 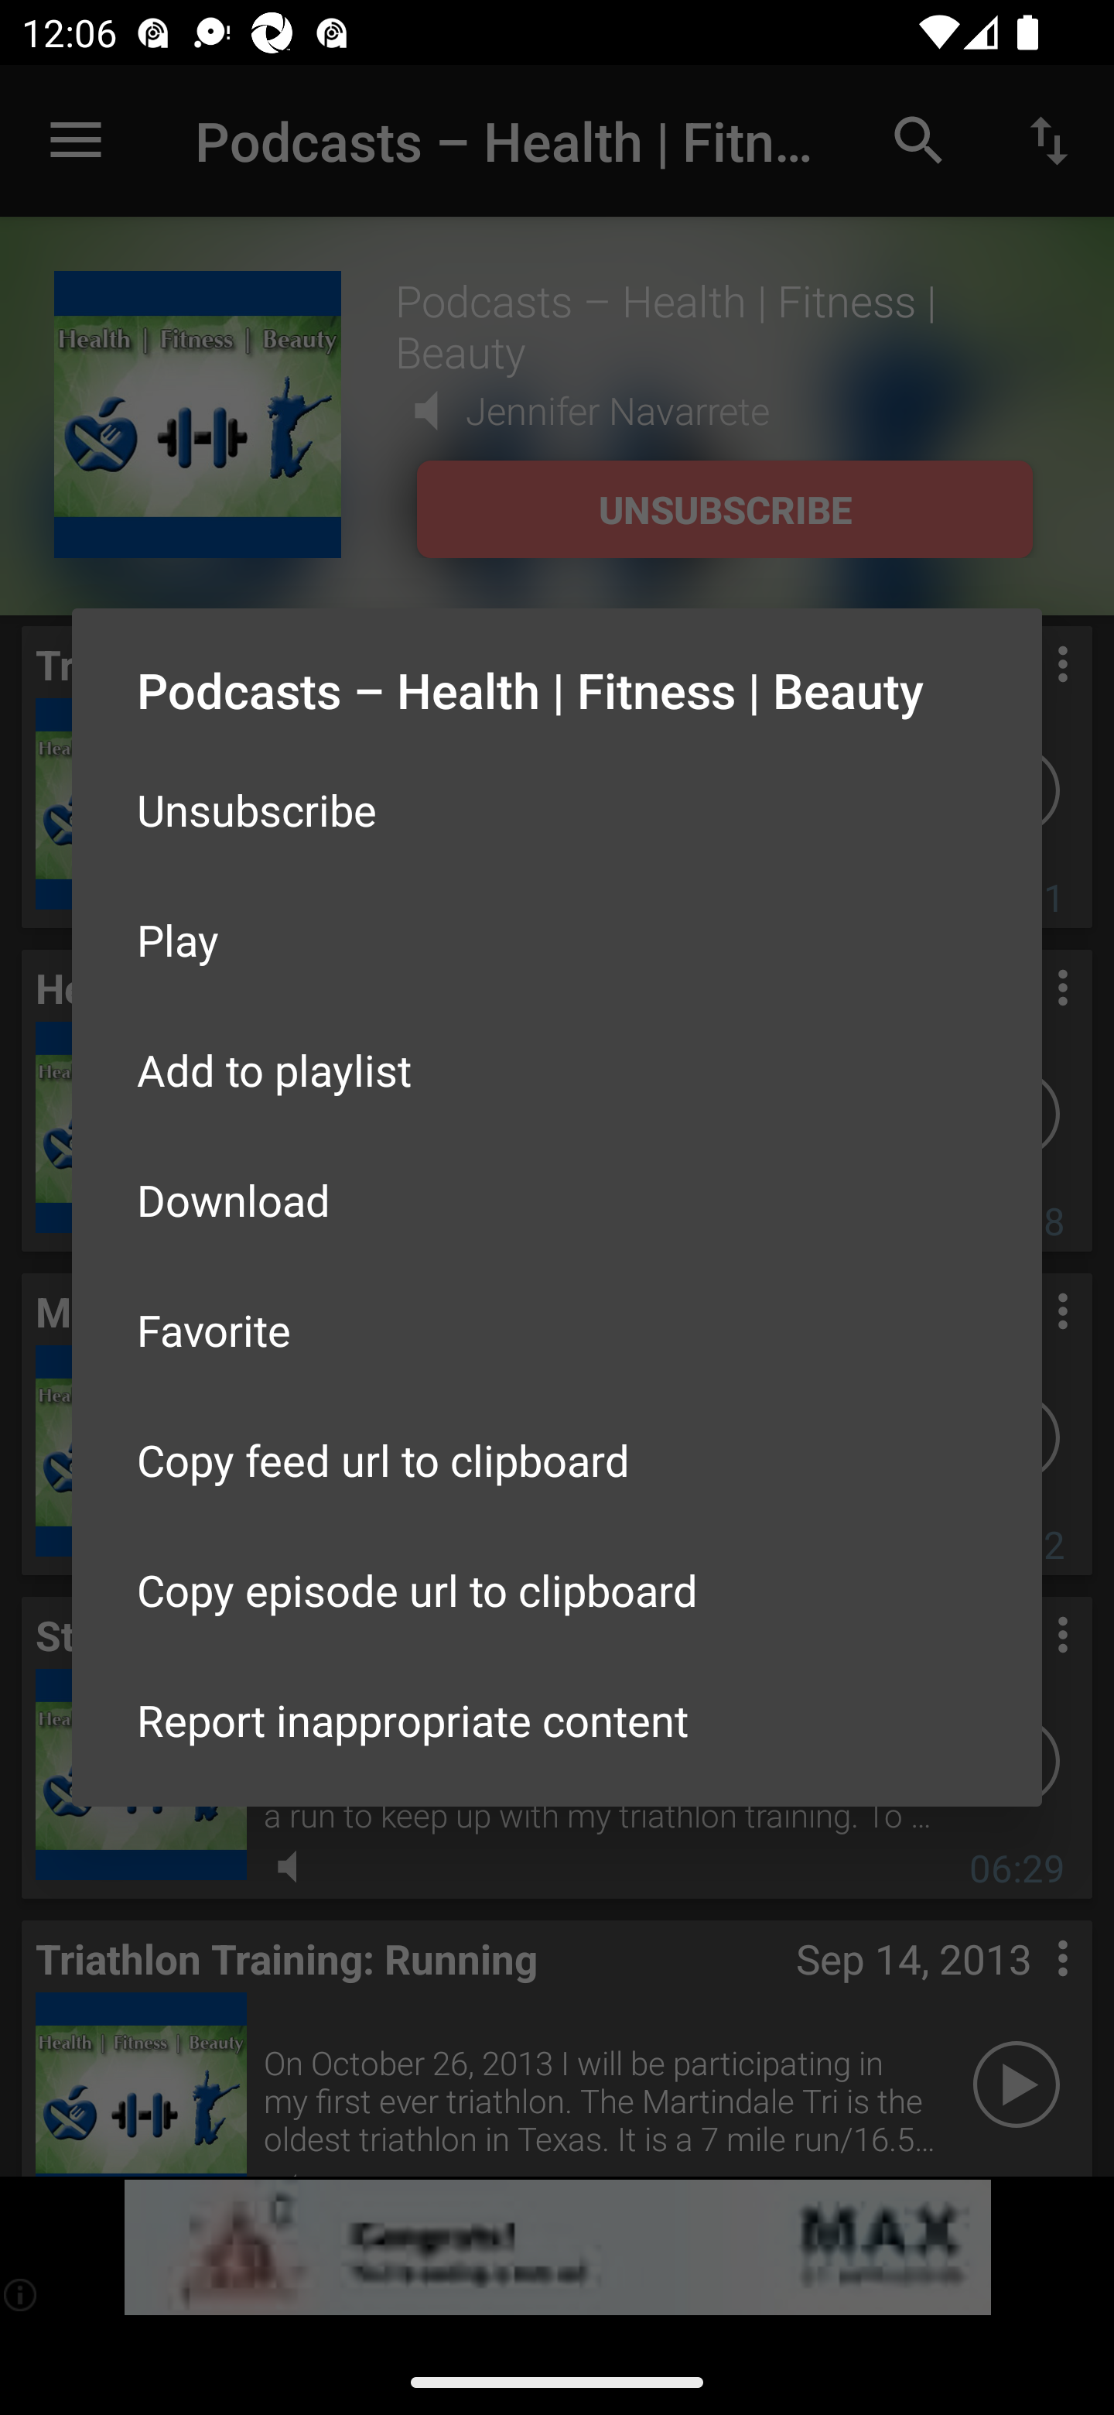 What do you see at coordinates (557, 1070) in the screenshot?
I see `Add to playlist` at bounding box center [557, 1070].